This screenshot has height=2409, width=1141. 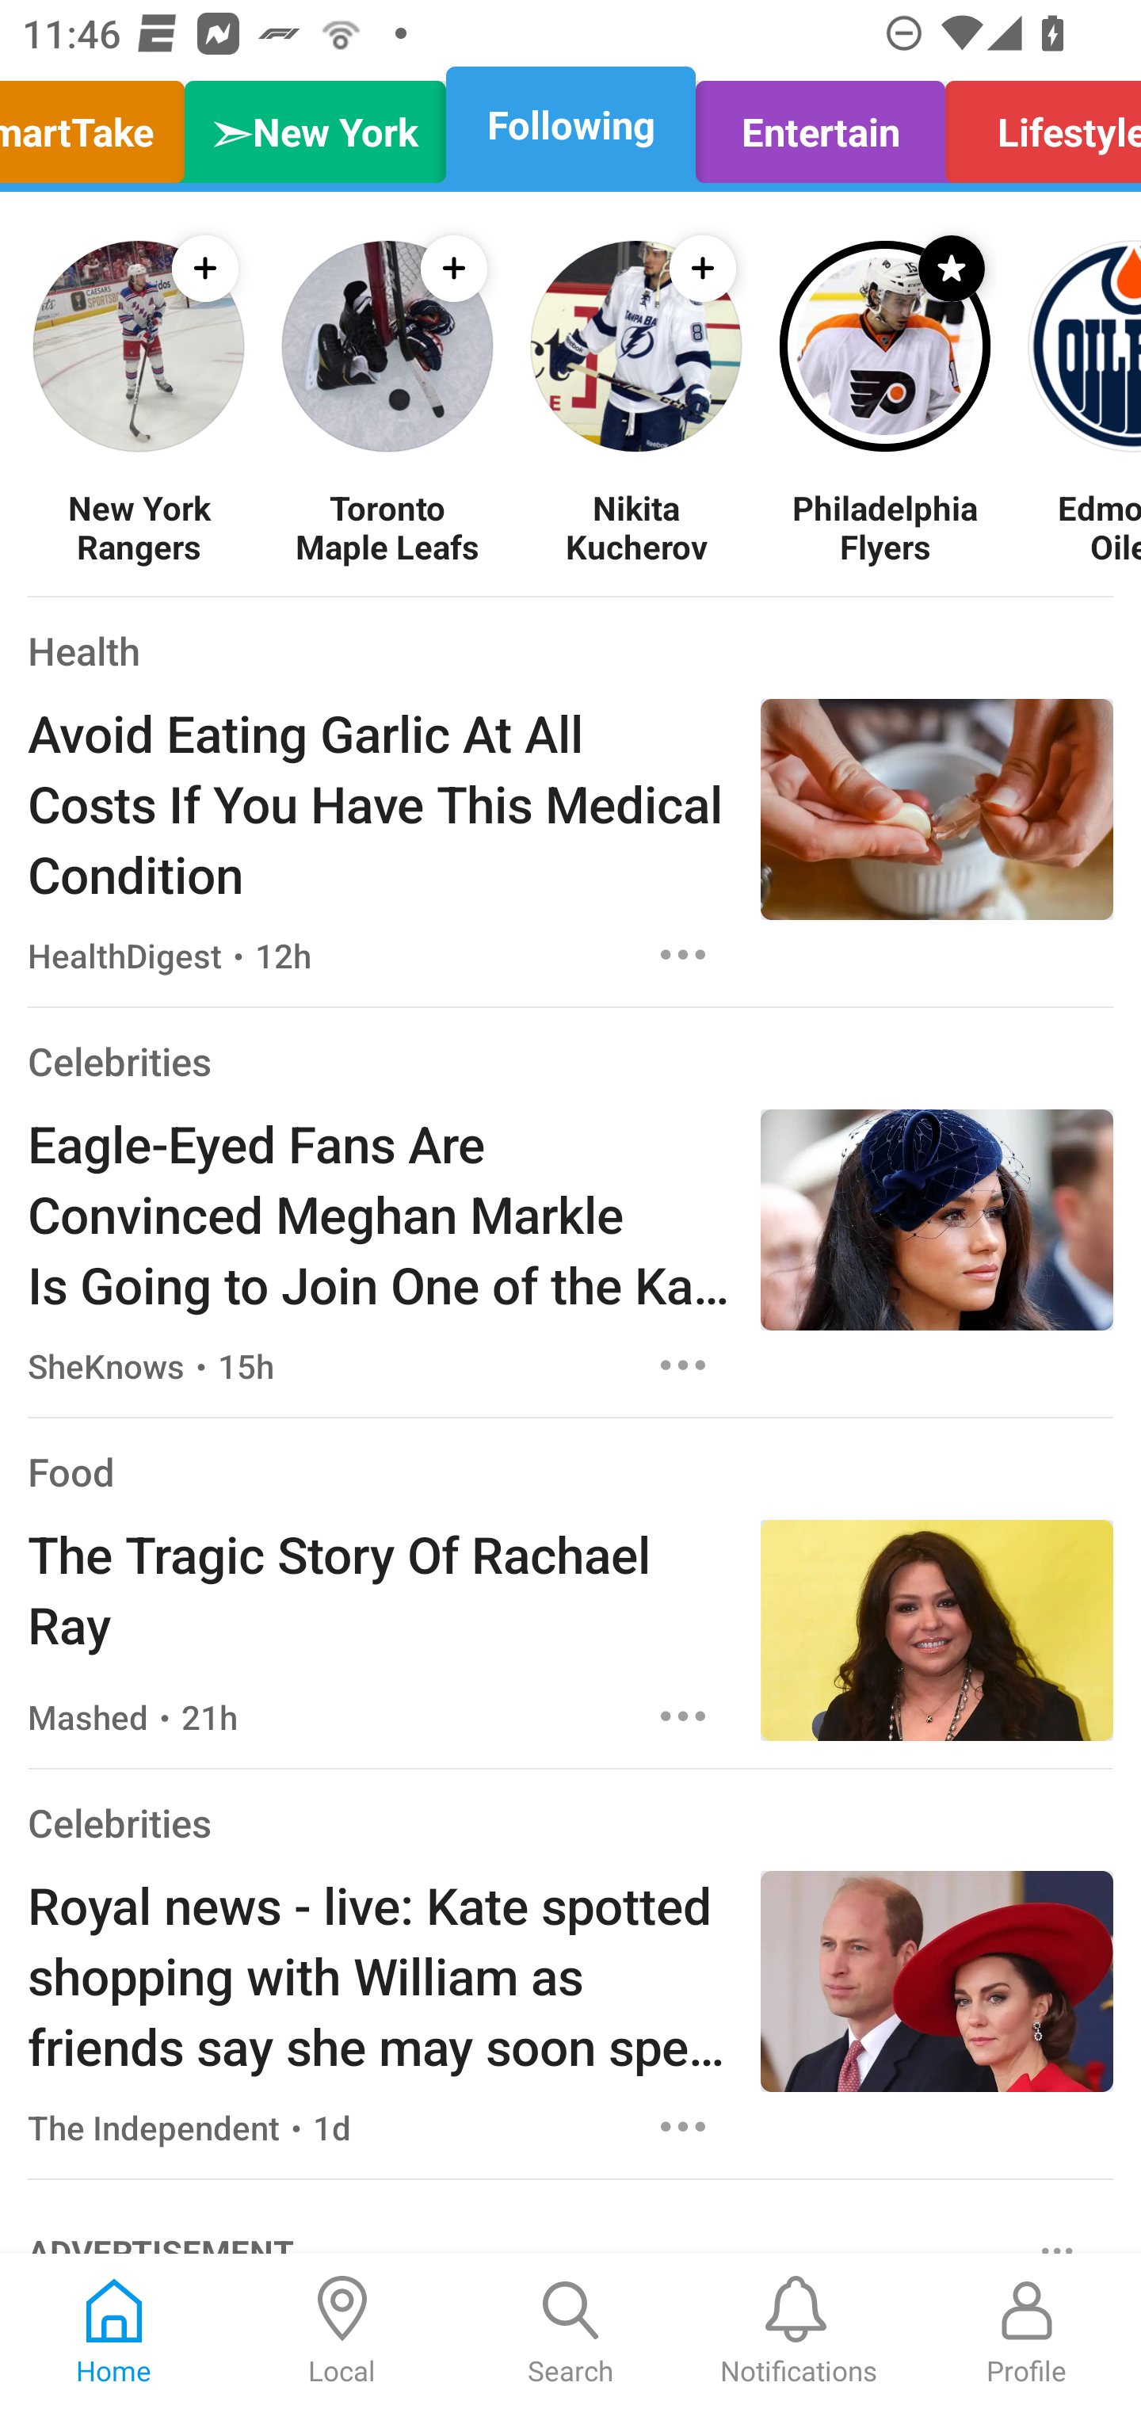 I want to click on Notifications, so click(x=799, y=2331).